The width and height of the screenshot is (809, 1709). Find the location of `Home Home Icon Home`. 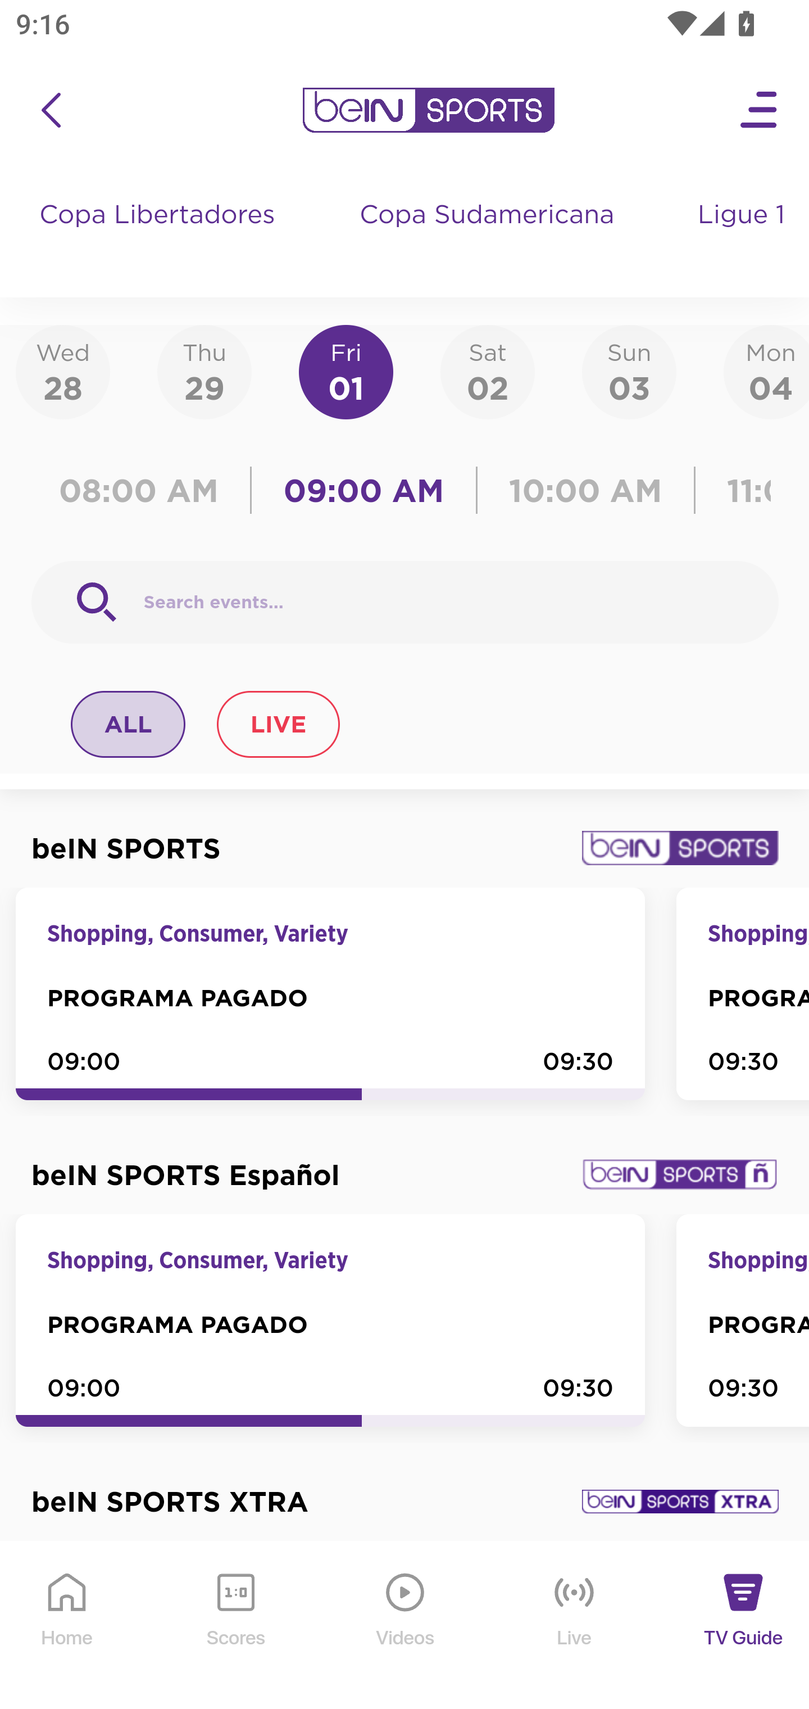

Home Home Icon Home is located at coordinates (67, 1626).